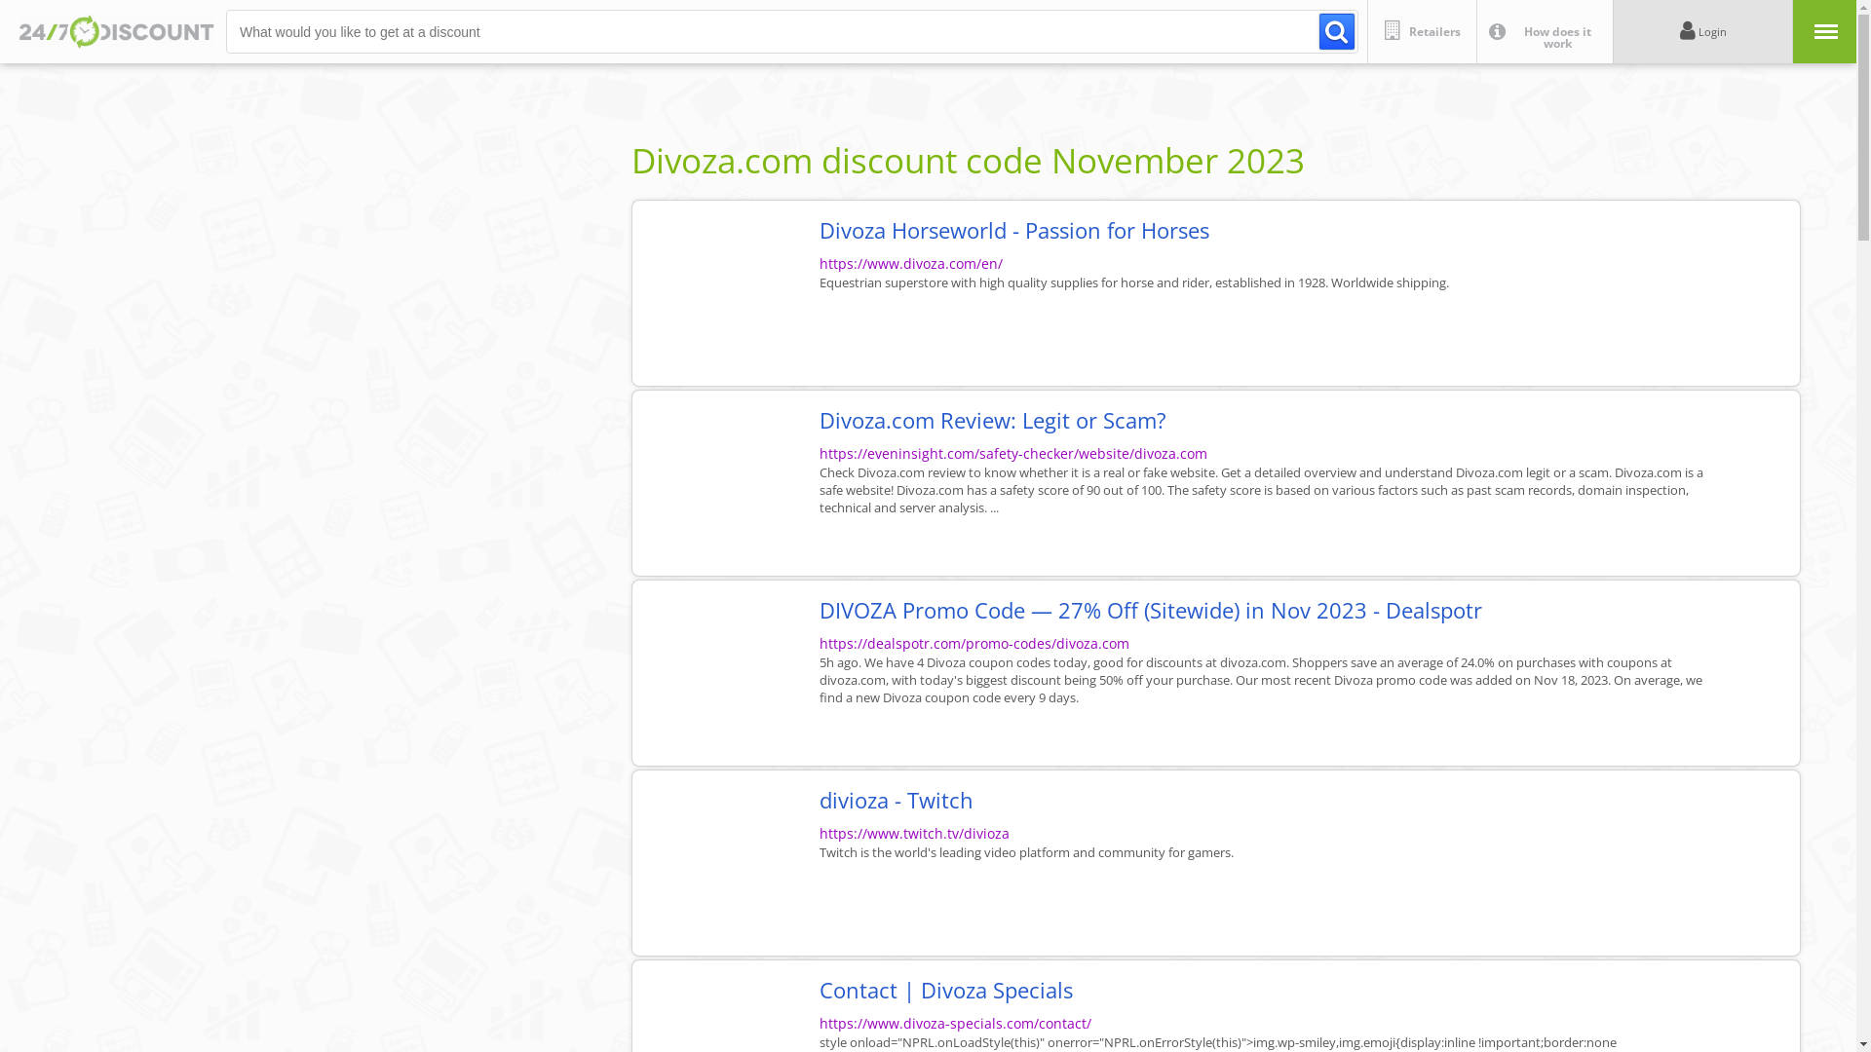 This screenshot has width=1871, height=1052. What do you see at coordinates (1703, 31) in the screenshot?
I see `Login` at bounding box center [1703, 31].